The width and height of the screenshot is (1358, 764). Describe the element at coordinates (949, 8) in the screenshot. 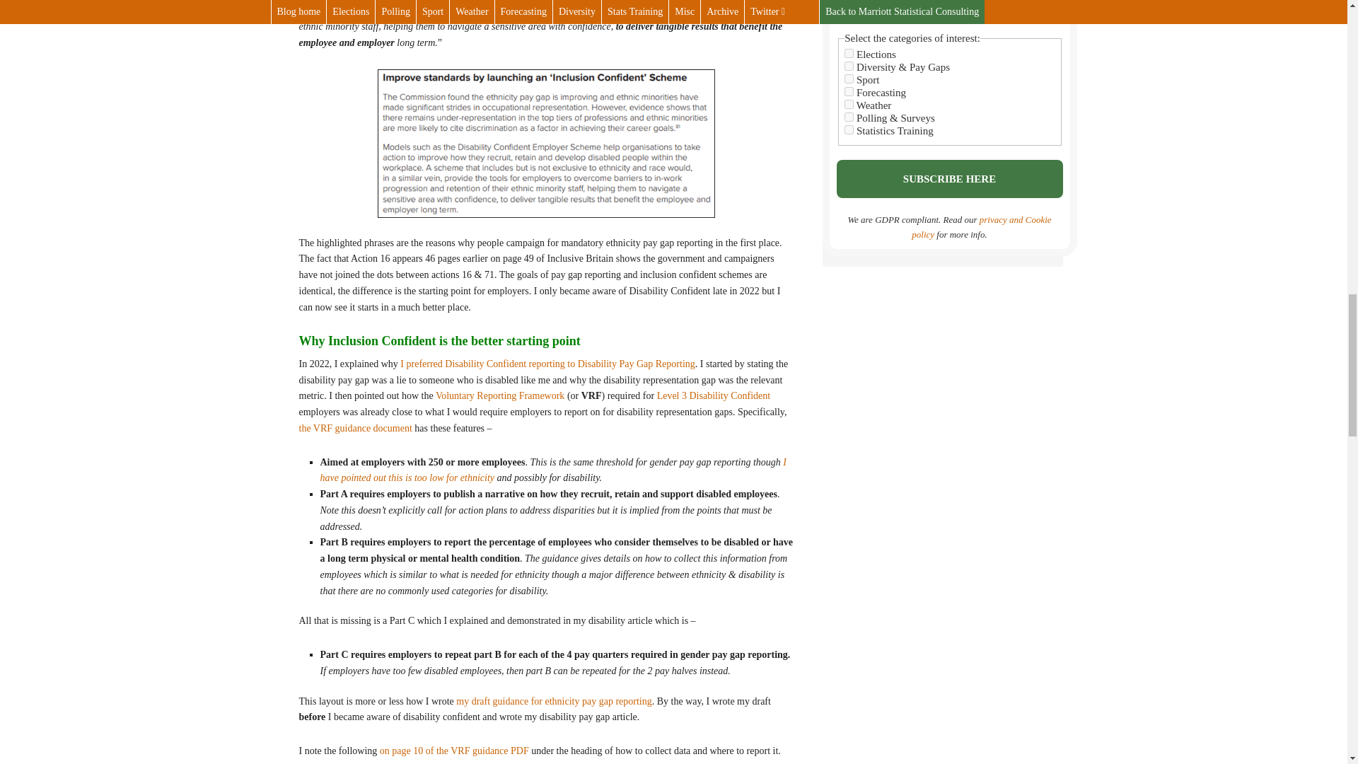

I see `Email Address` at that location.